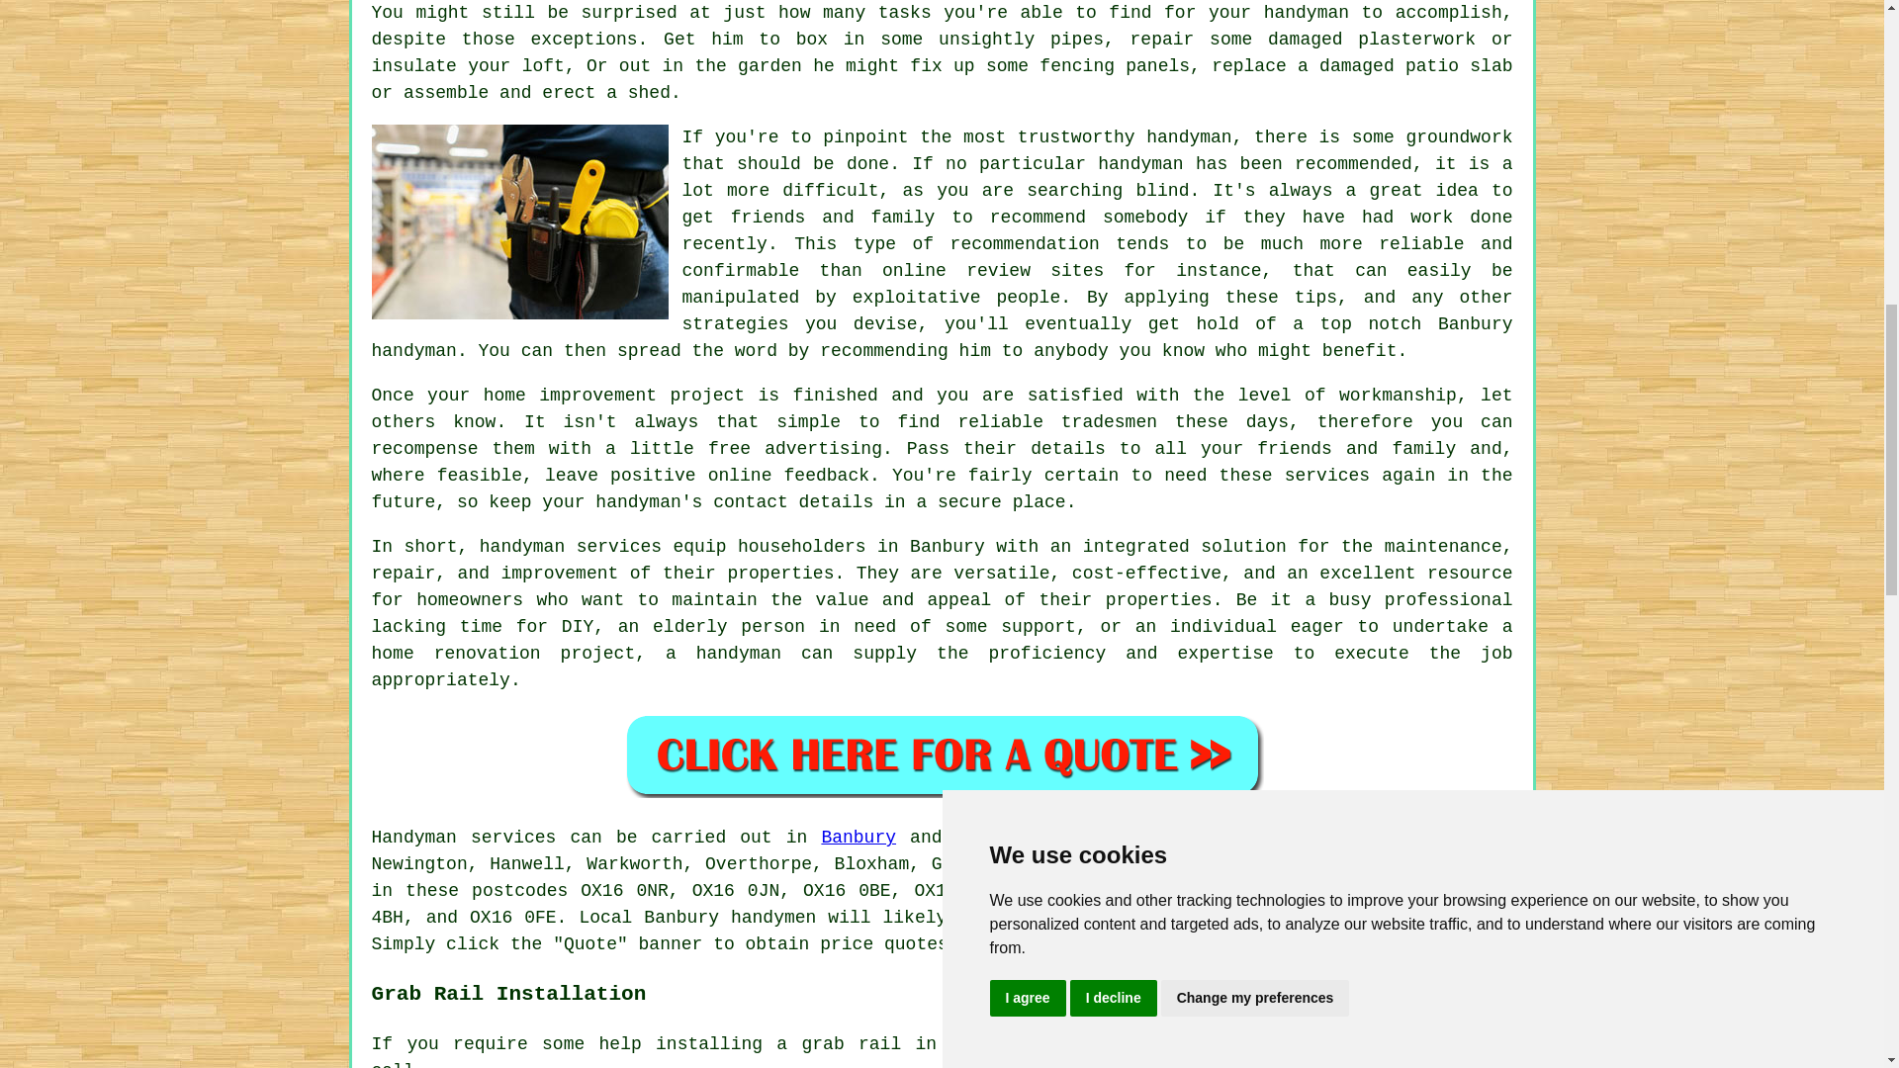  What do you see at coordinates (773, 918) in the screenshot?
I see `handymen` at bounding box center [773, 918].